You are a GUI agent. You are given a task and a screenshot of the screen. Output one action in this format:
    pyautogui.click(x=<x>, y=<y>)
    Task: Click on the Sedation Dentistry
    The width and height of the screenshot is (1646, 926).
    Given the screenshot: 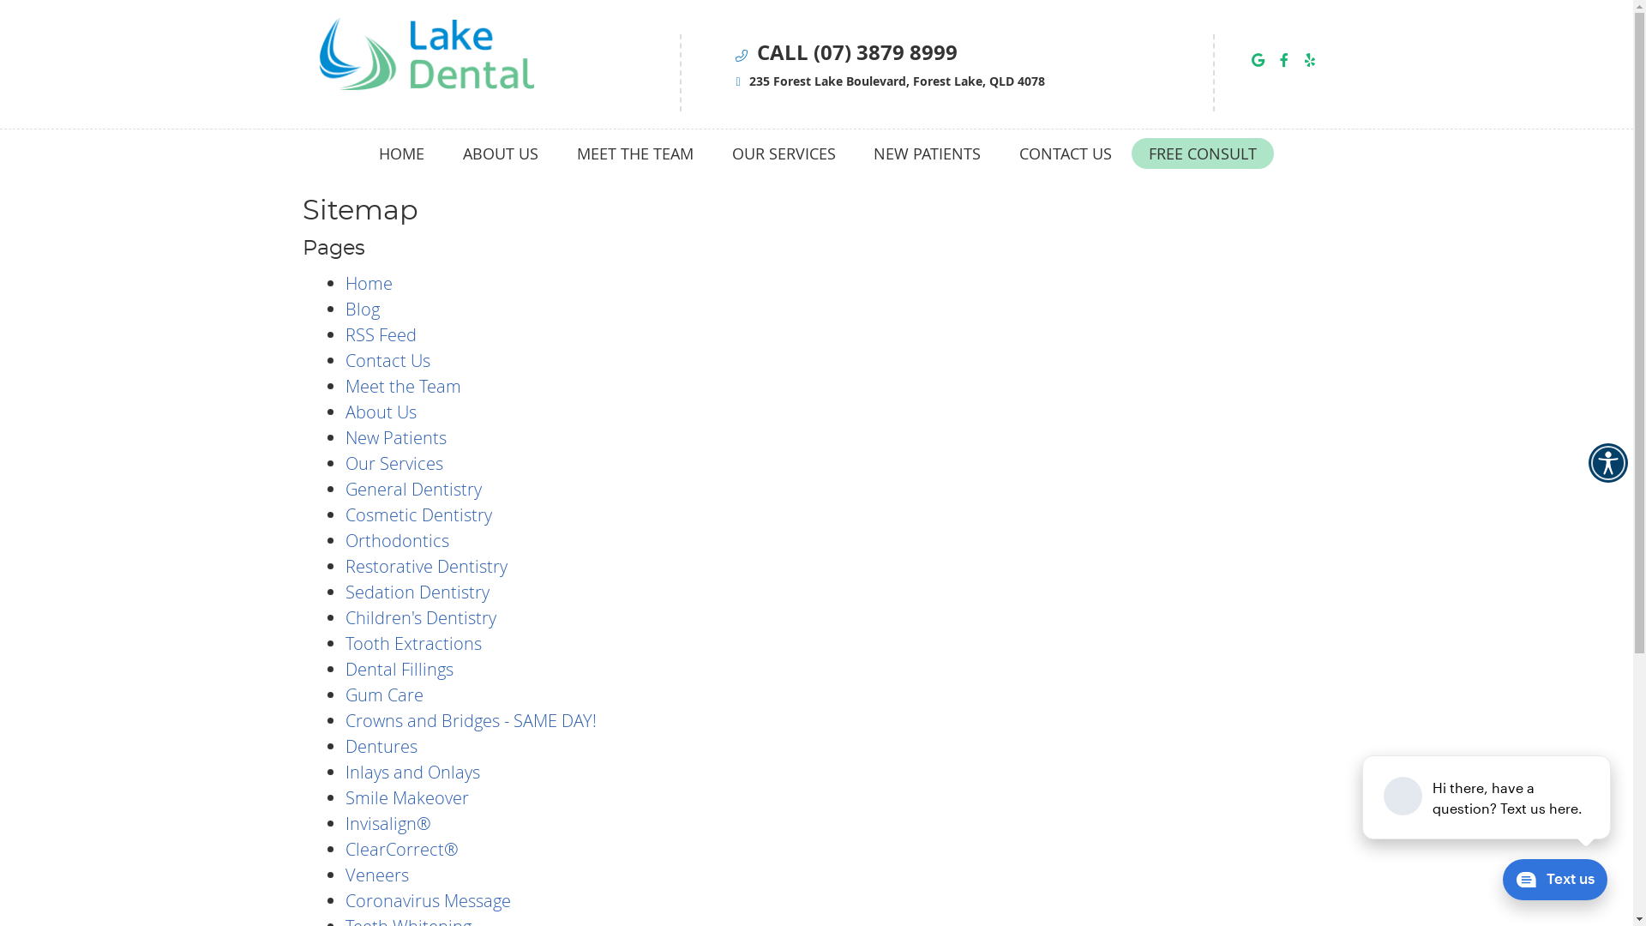 What is the action you would take?
    pyautogui.click(x=417, y=592)
    